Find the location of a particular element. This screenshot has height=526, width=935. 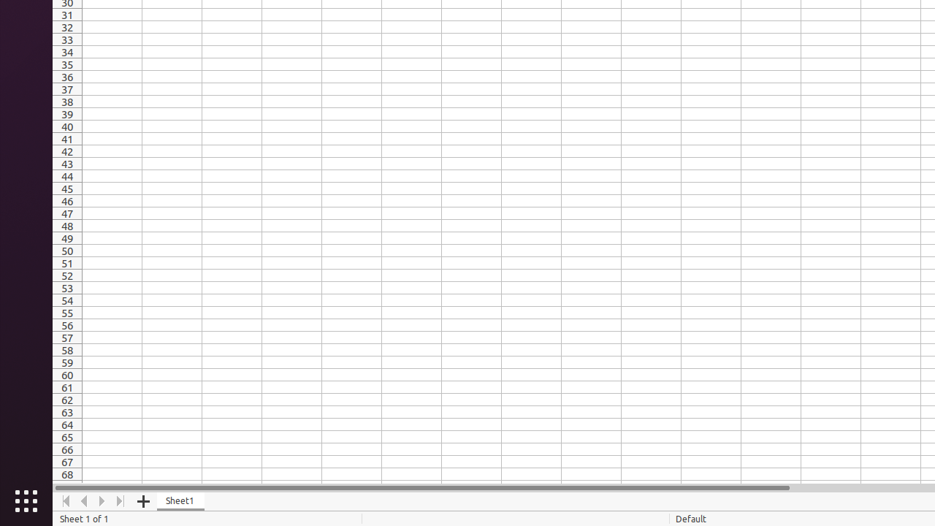

Move To Home is located at coordinates (66, 501).